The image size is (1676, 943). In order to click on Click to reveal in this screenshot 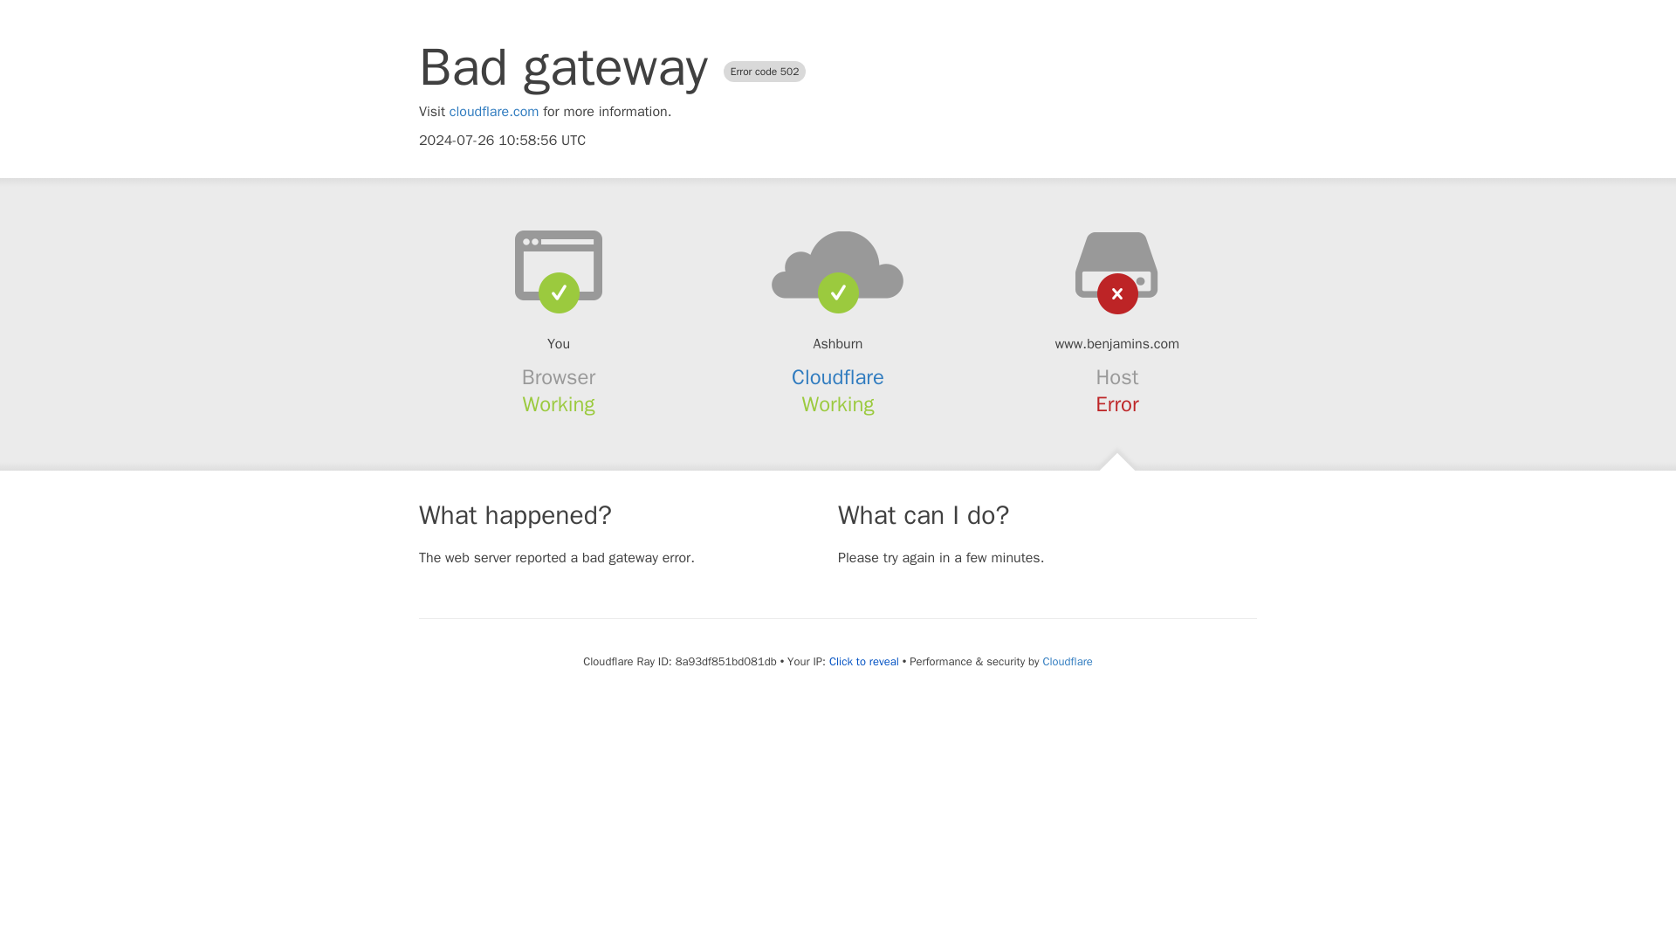, I will do `click(864, 662)`.